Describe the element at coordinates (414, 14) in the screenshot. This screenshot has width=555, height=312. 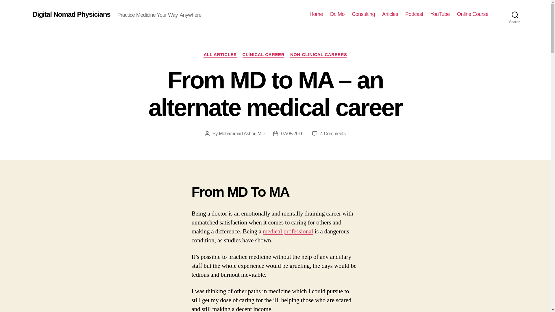
I see `Podcast` at that location.